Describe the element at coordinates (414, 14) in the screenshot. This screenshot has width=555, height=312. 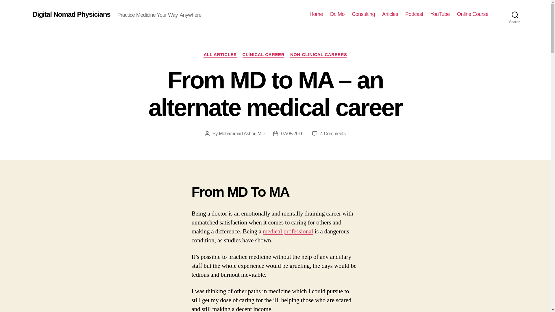
I see `Podcast` at that location.